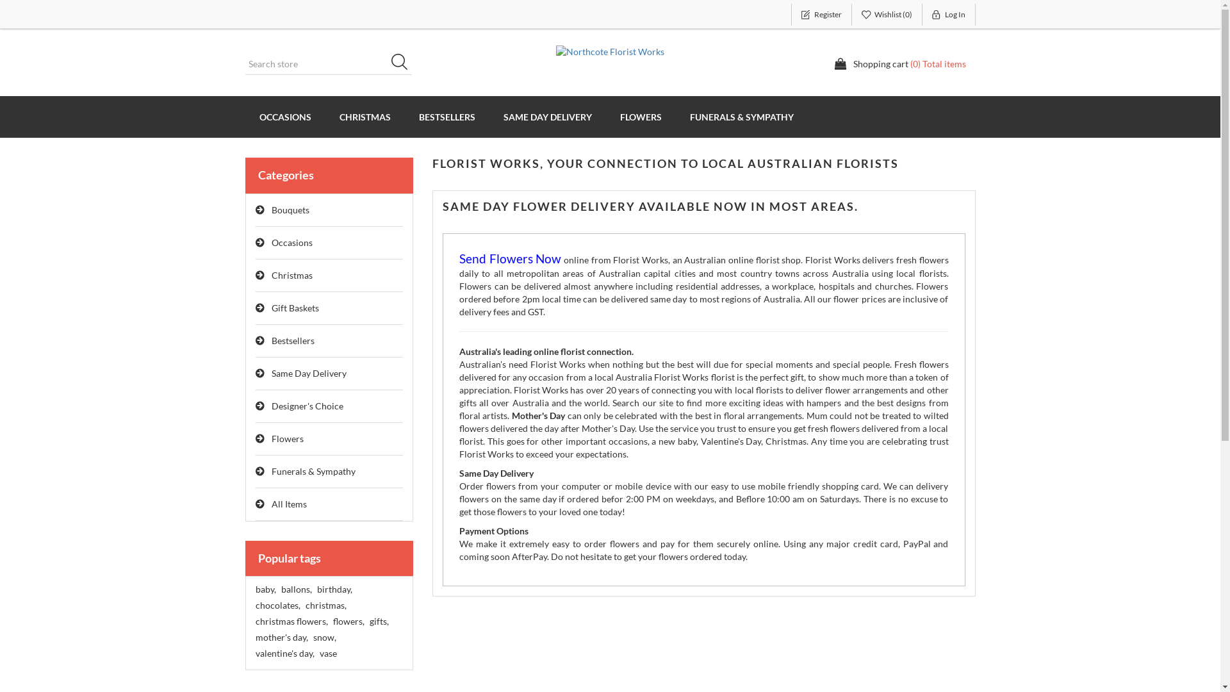  What do you see at coordinates (329, 309) in the screenshot?
I see `Gift Baskets` at bounding box center [329, 309].